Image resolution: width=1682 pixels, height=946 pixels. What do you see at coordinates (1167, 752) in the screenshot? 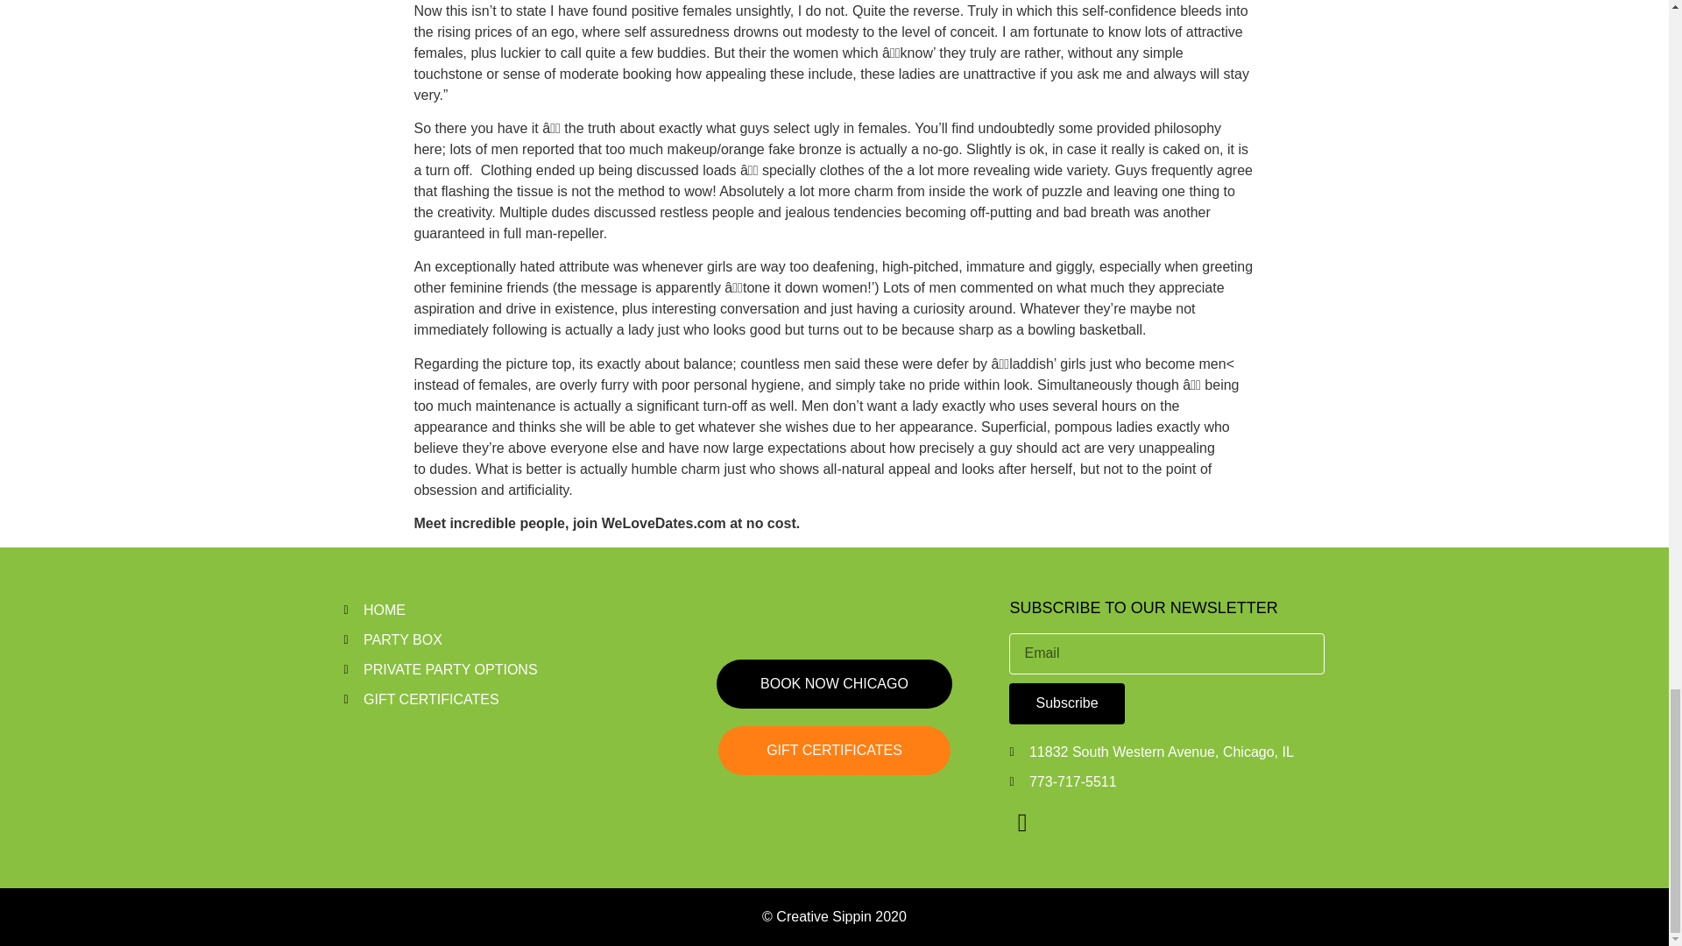
I see `11832 South Western Avenue, Chicago, IL` at bounding box center [1167, 752].